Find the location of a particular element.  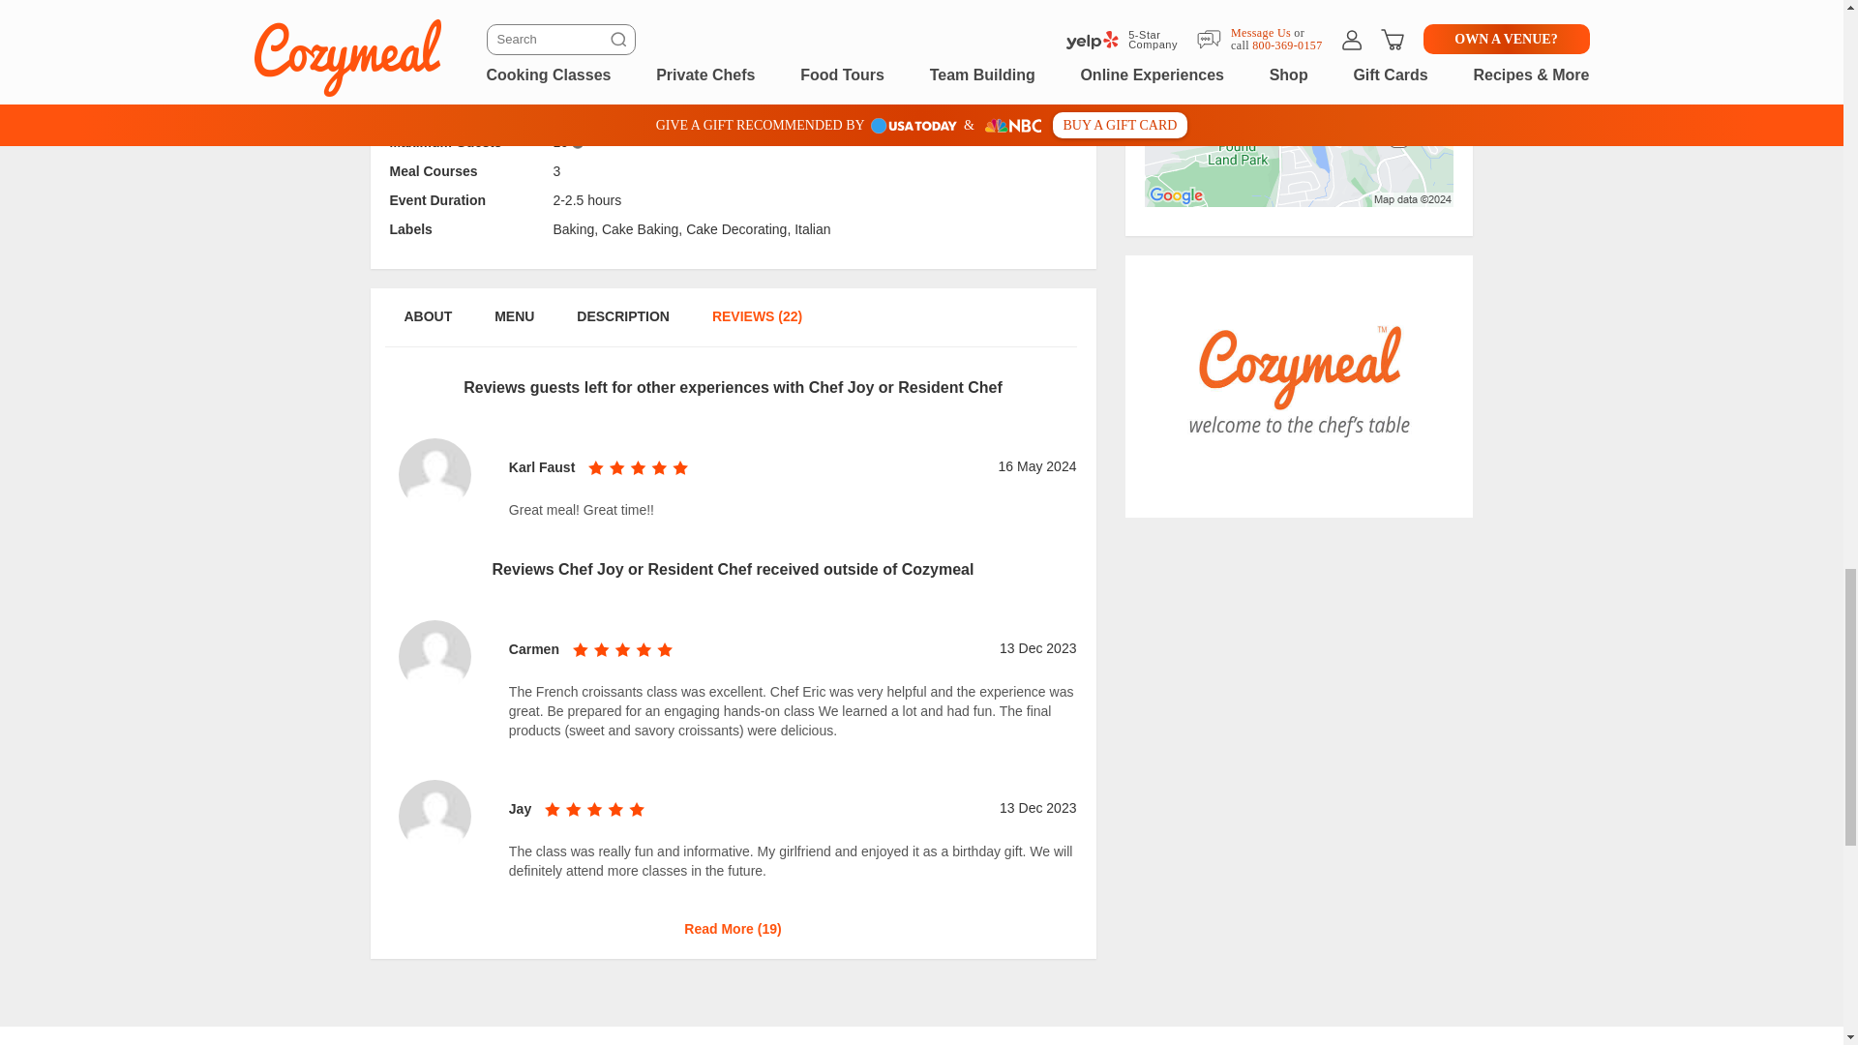

DESCRIPTION is located at coordinates (623, 326).